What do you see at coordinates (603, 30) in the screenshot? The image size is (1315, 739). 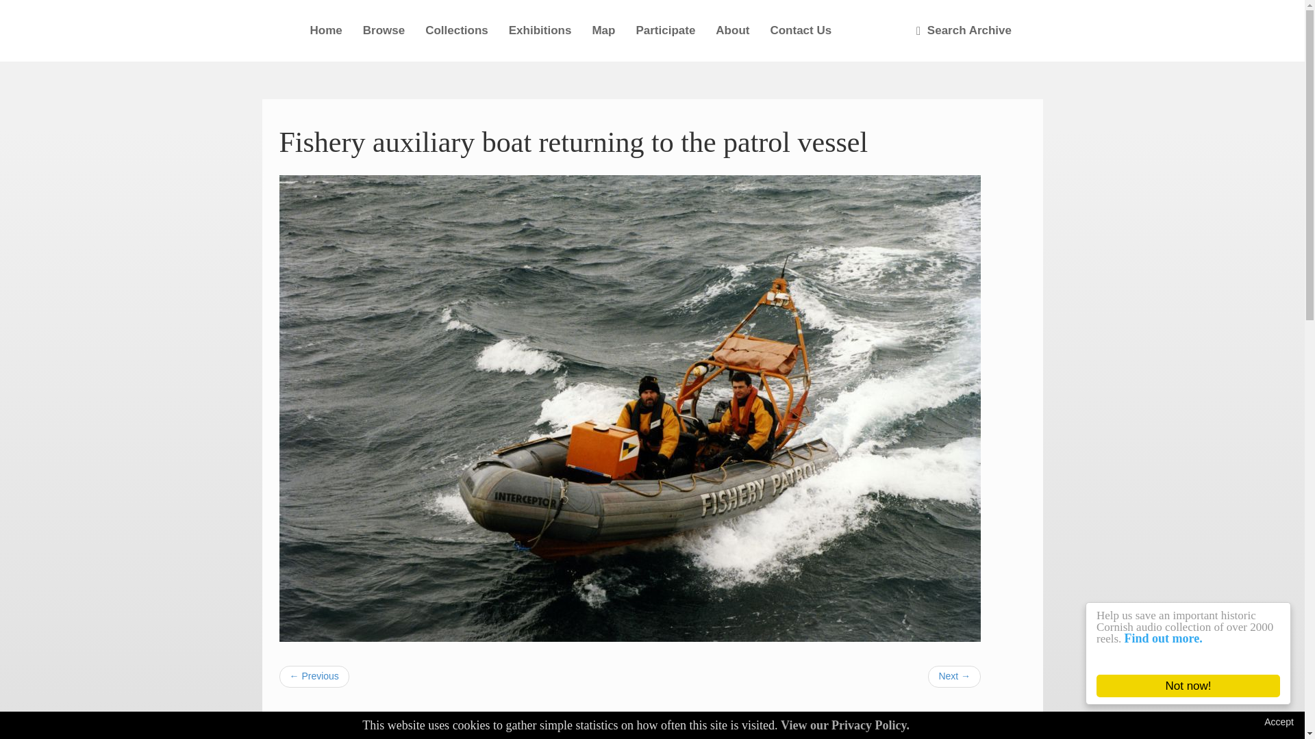 I see `Map` at bounding box center [603, 30].